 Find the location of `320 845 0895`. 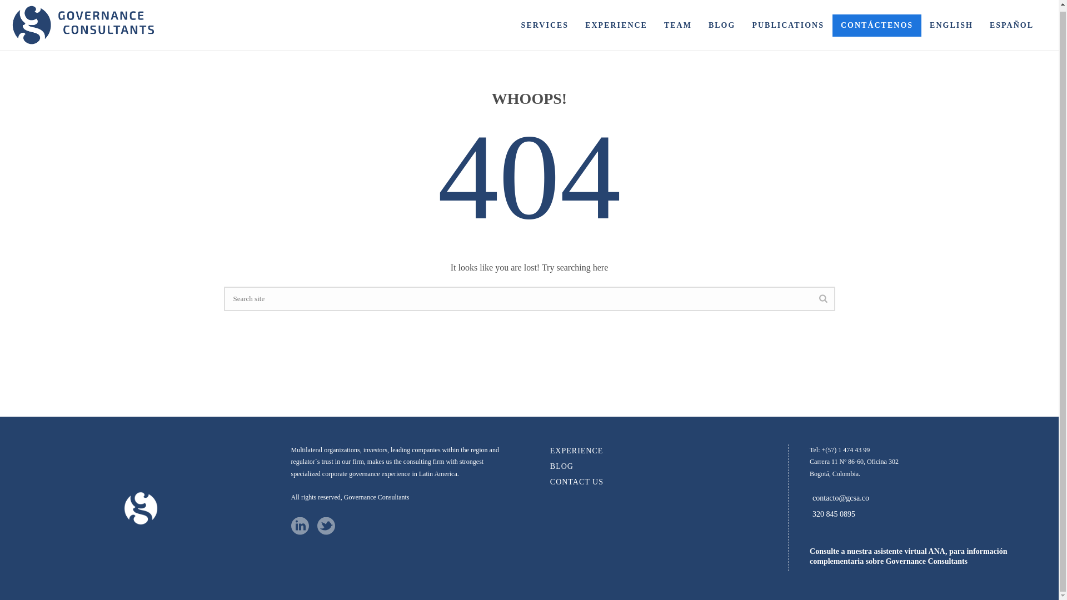

320 845 0895 is located at coordinates (834, 514).